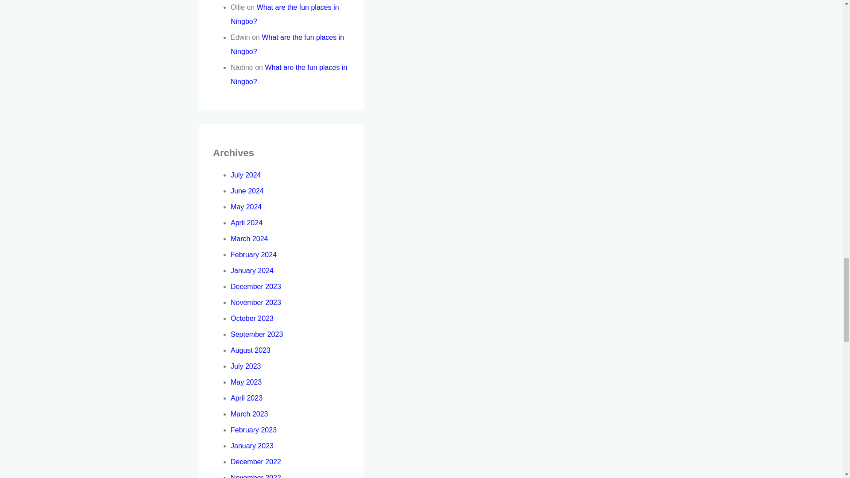  I want to click on What are the fun places in Ningbo?, so click(289, 74).